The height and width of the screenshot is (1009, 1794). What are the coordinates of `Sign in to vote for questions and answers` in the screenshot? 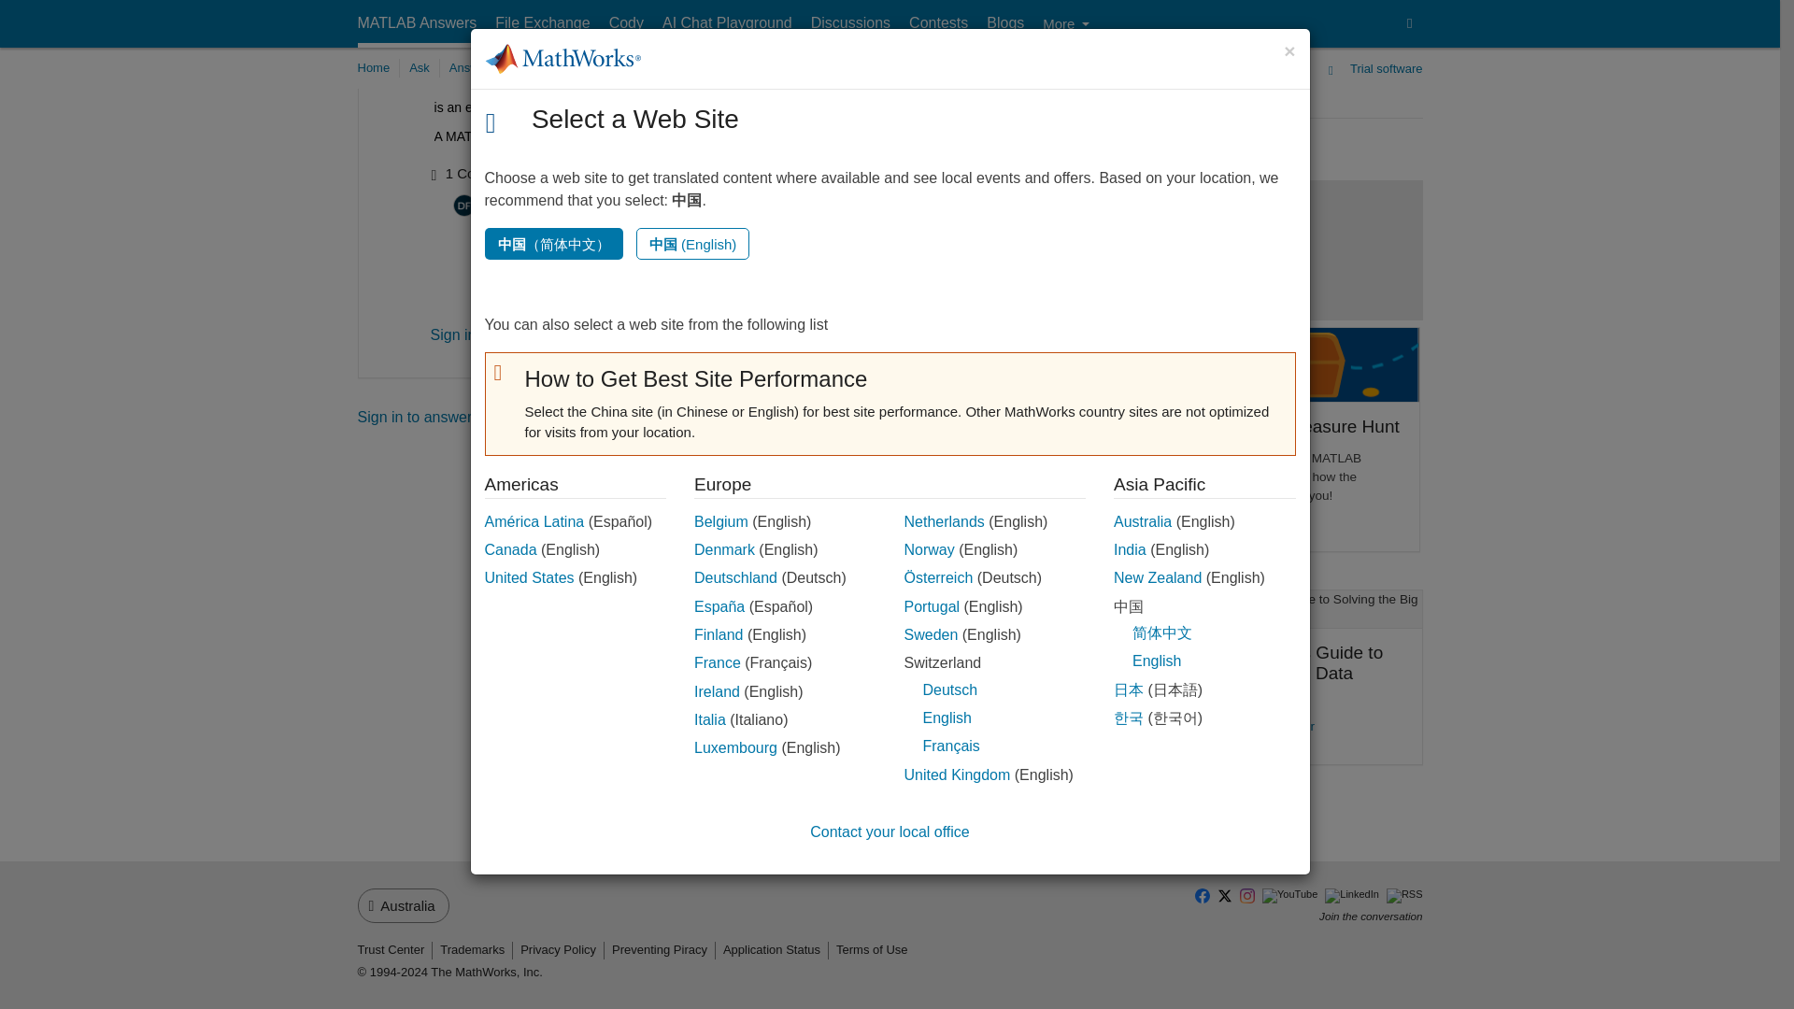 It's located at (1054, 12).